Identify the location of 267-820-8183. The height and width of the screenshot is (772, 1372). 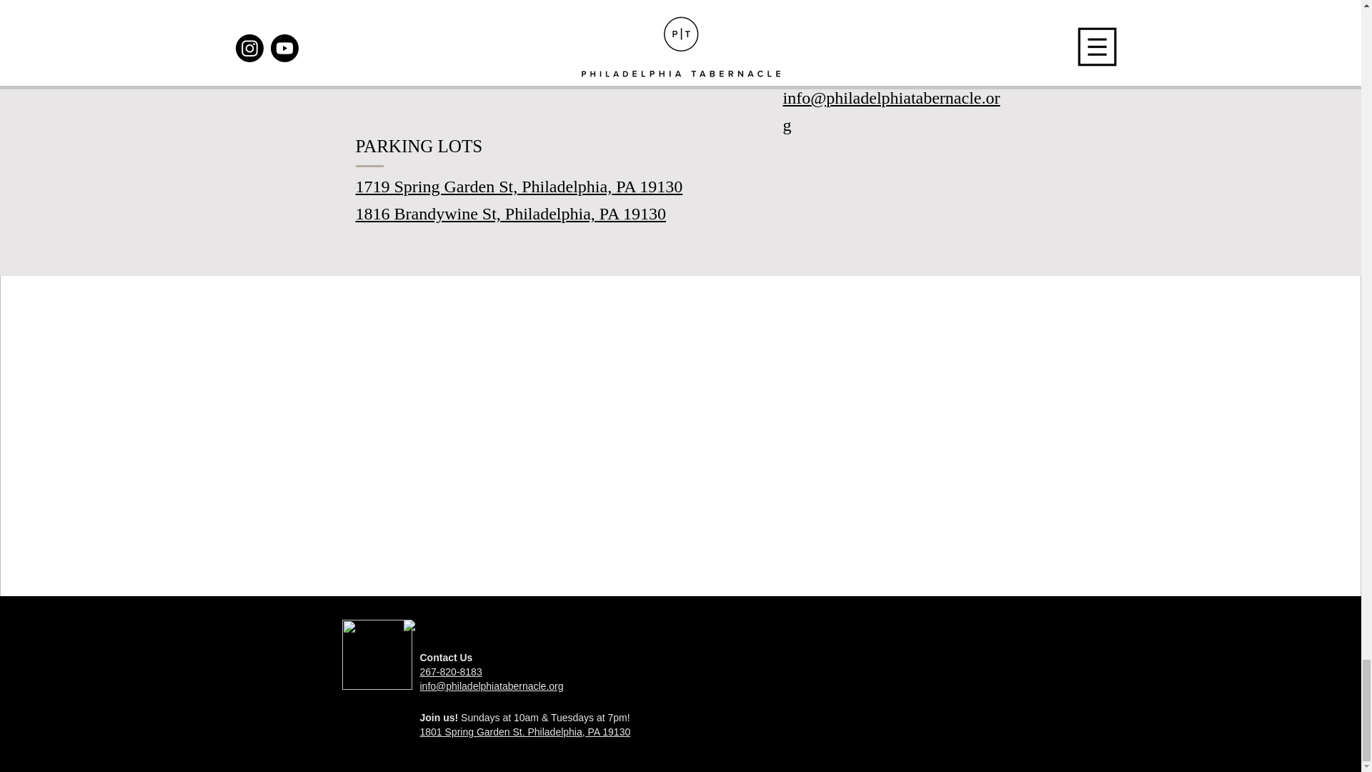
(451, 672).